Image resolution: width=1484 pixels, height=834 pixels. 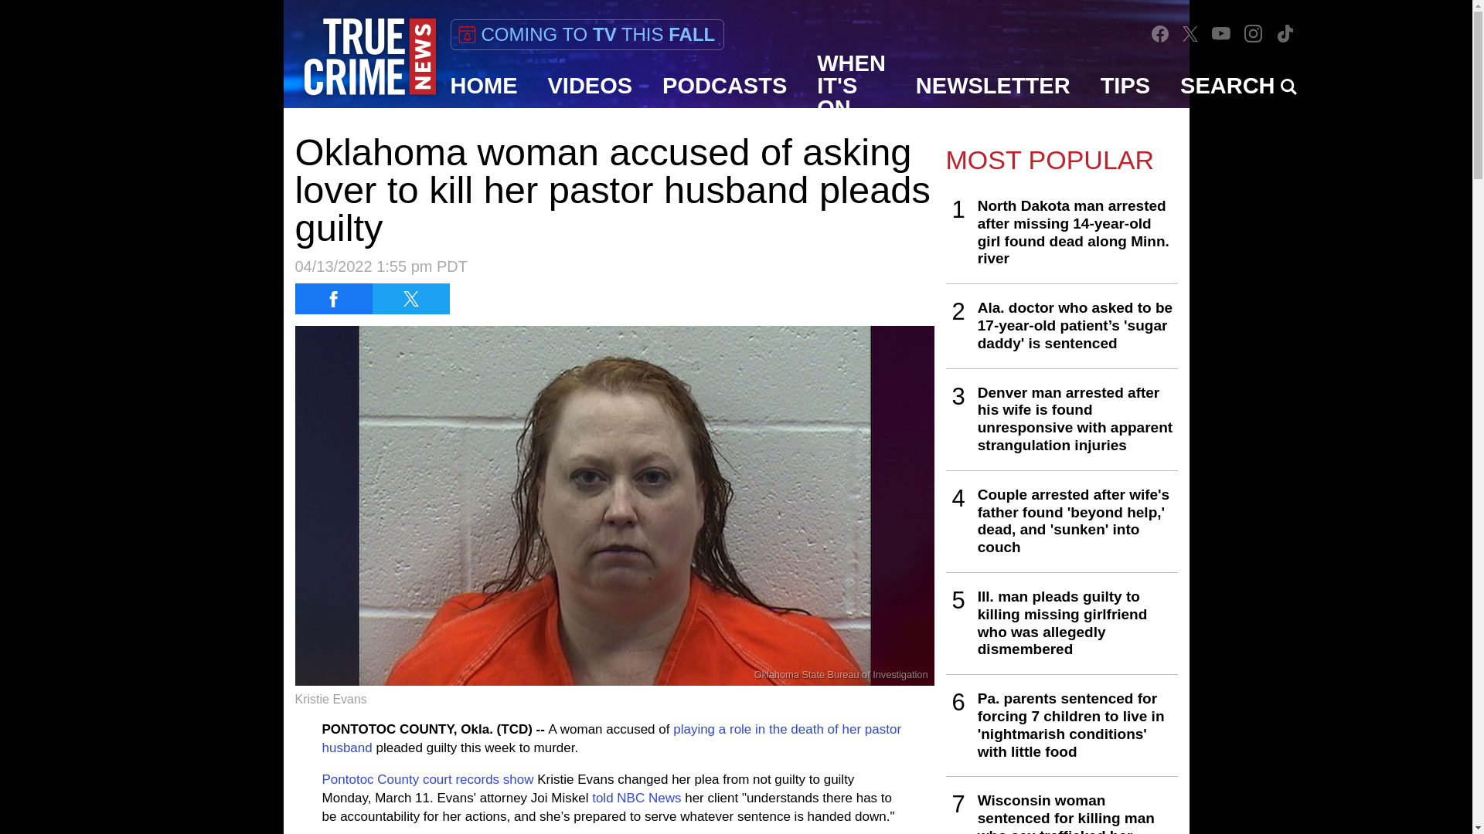 I want to click on Instagram, so click(x=1254, y=34).